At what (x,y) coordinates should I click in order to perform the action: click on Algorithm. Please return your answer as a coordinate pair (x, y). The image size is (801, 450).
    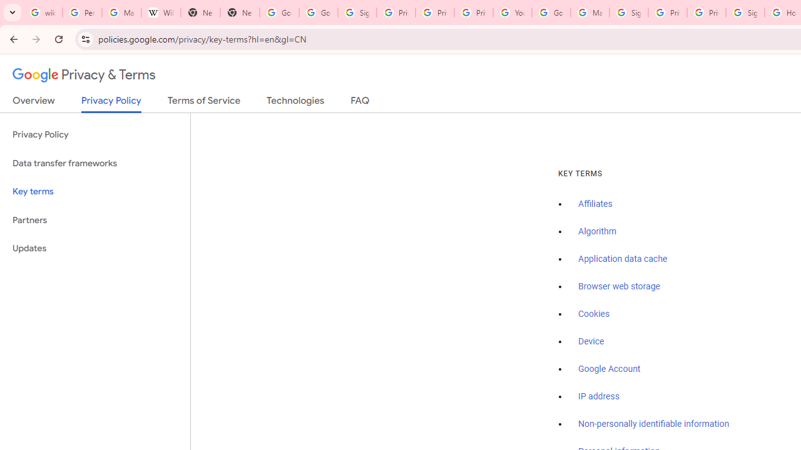
    Looking at the image, I should click on (597, 232).